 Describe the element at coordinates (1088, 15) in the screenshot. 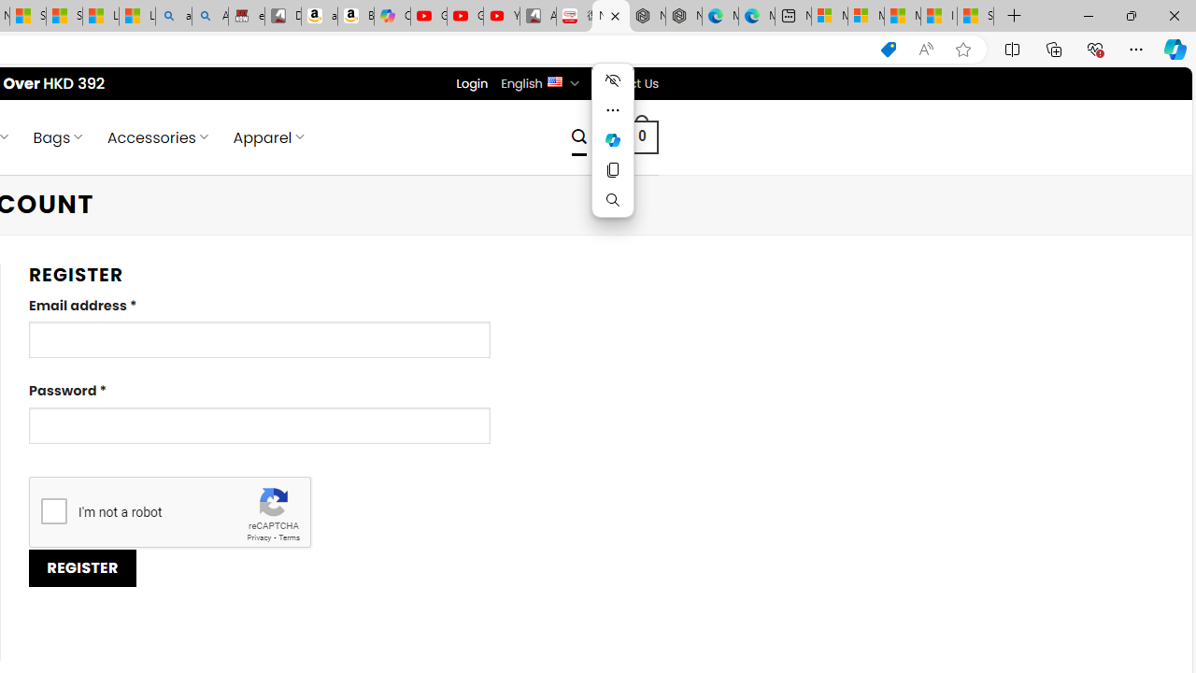

I see `Minimize` at that location.